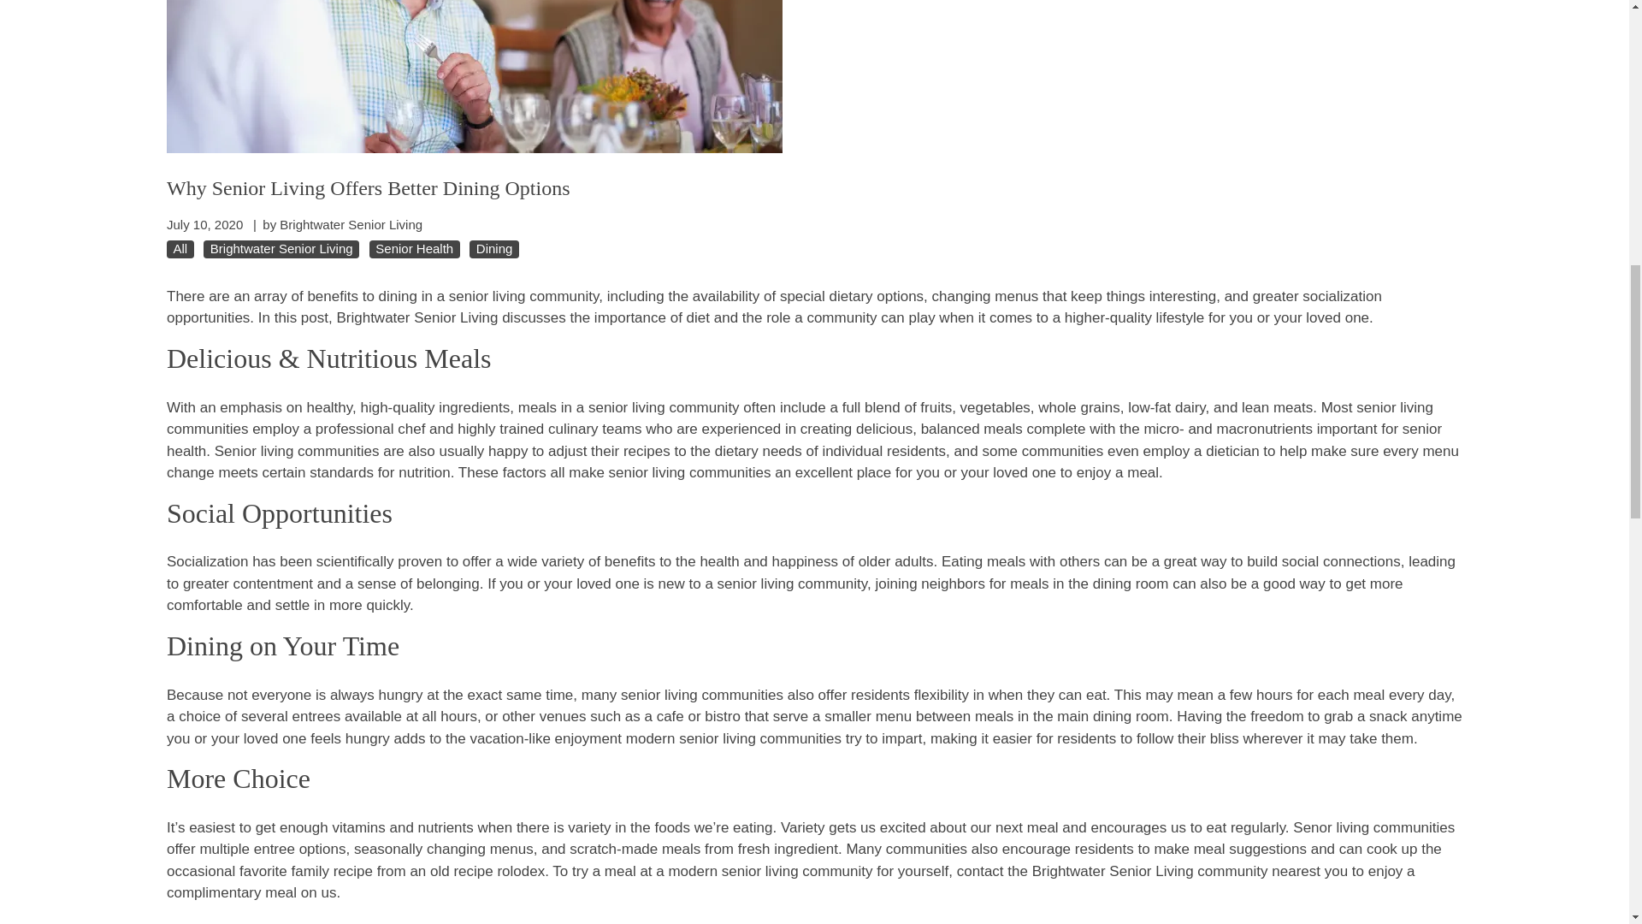 This screenshot has width=1642, height=924. I want to click on Dining, so click(494, 249).